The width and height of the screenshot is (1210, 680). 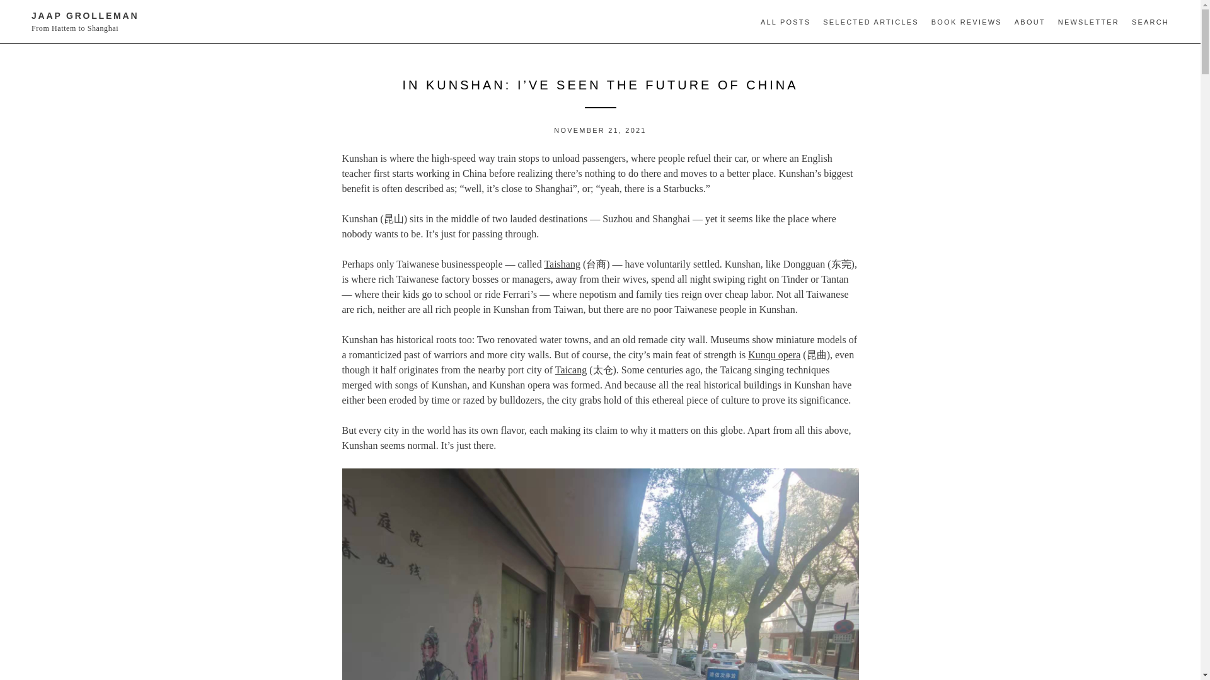 I want to click on NEWSLETTER, so click(x=1088, y=23).